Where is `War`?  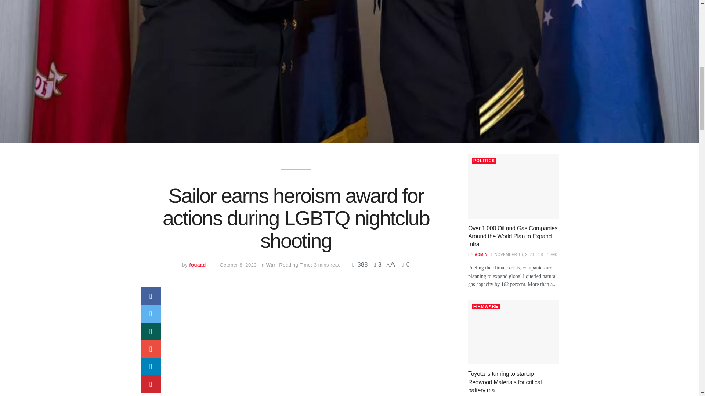
War is located at coordinates (271, 265).